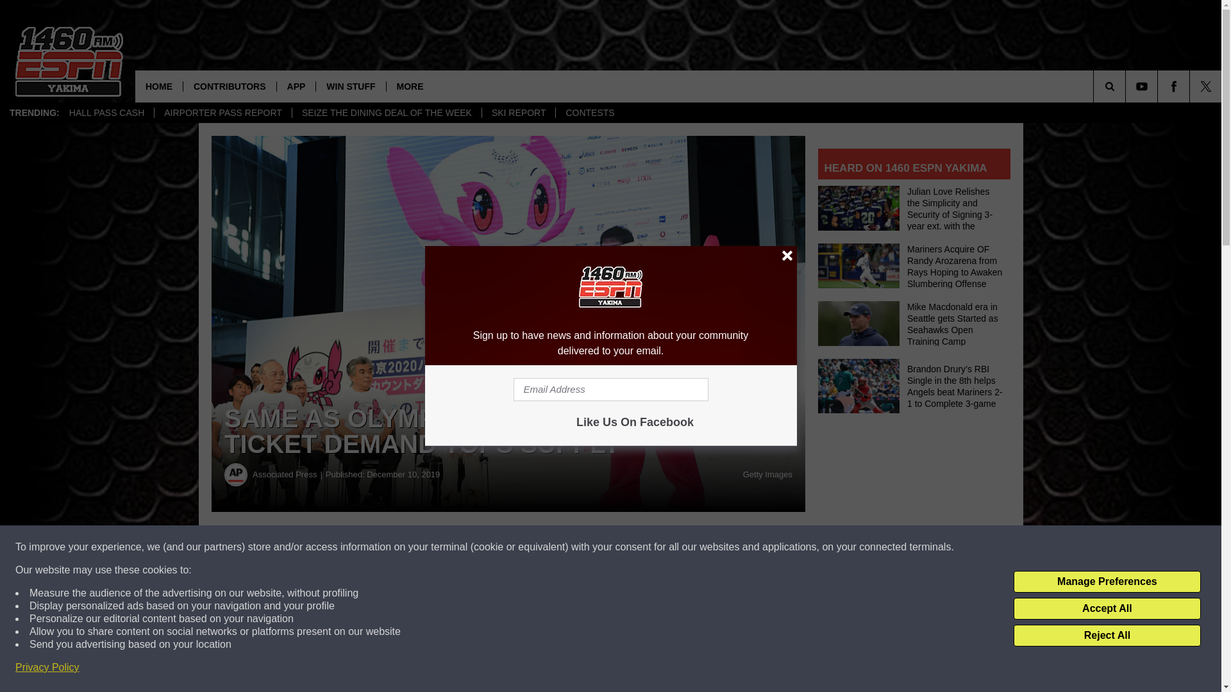 This screenshot has height=692, width=1231. I want to click on Share on Twitter, so click(627, 547).